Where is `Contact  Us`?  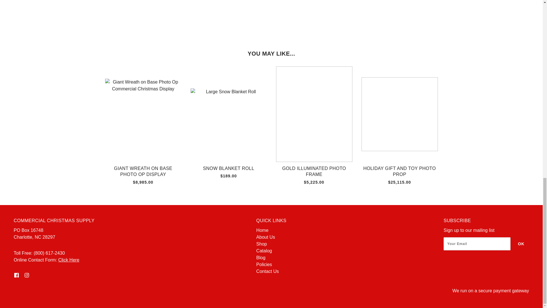 Contact  Us is located at coordinates (268, 271).